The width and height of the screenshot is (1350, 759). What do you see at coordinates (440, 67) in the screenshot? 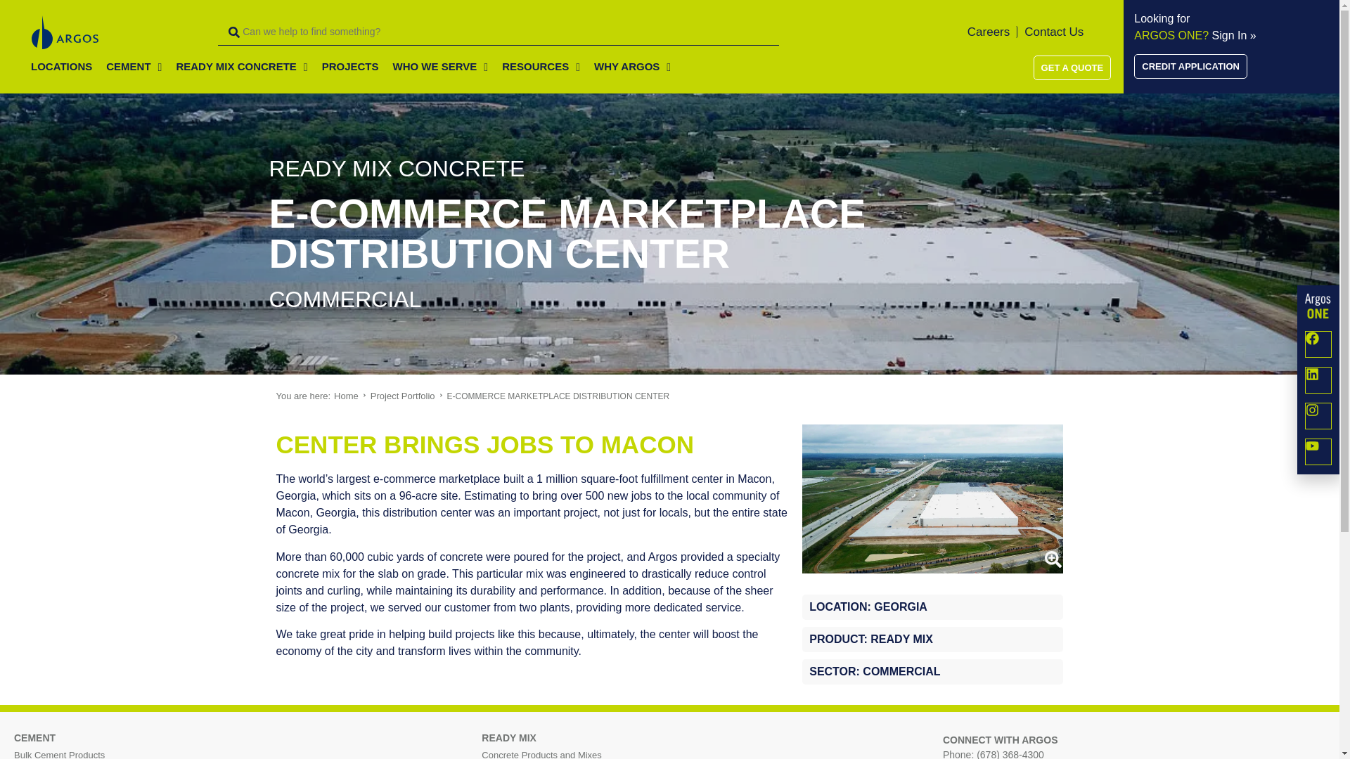
I see `WHO WE SERVE` at bounding box center [440, 67].